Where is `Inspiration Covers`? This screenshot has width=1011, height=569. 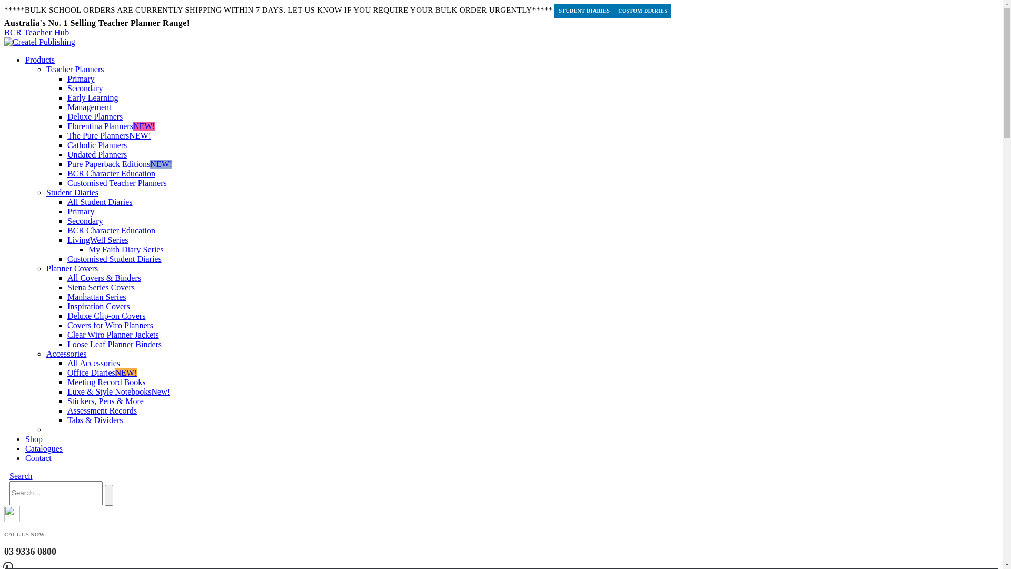 Inspiration Covers is located at coordinates (98, 307).